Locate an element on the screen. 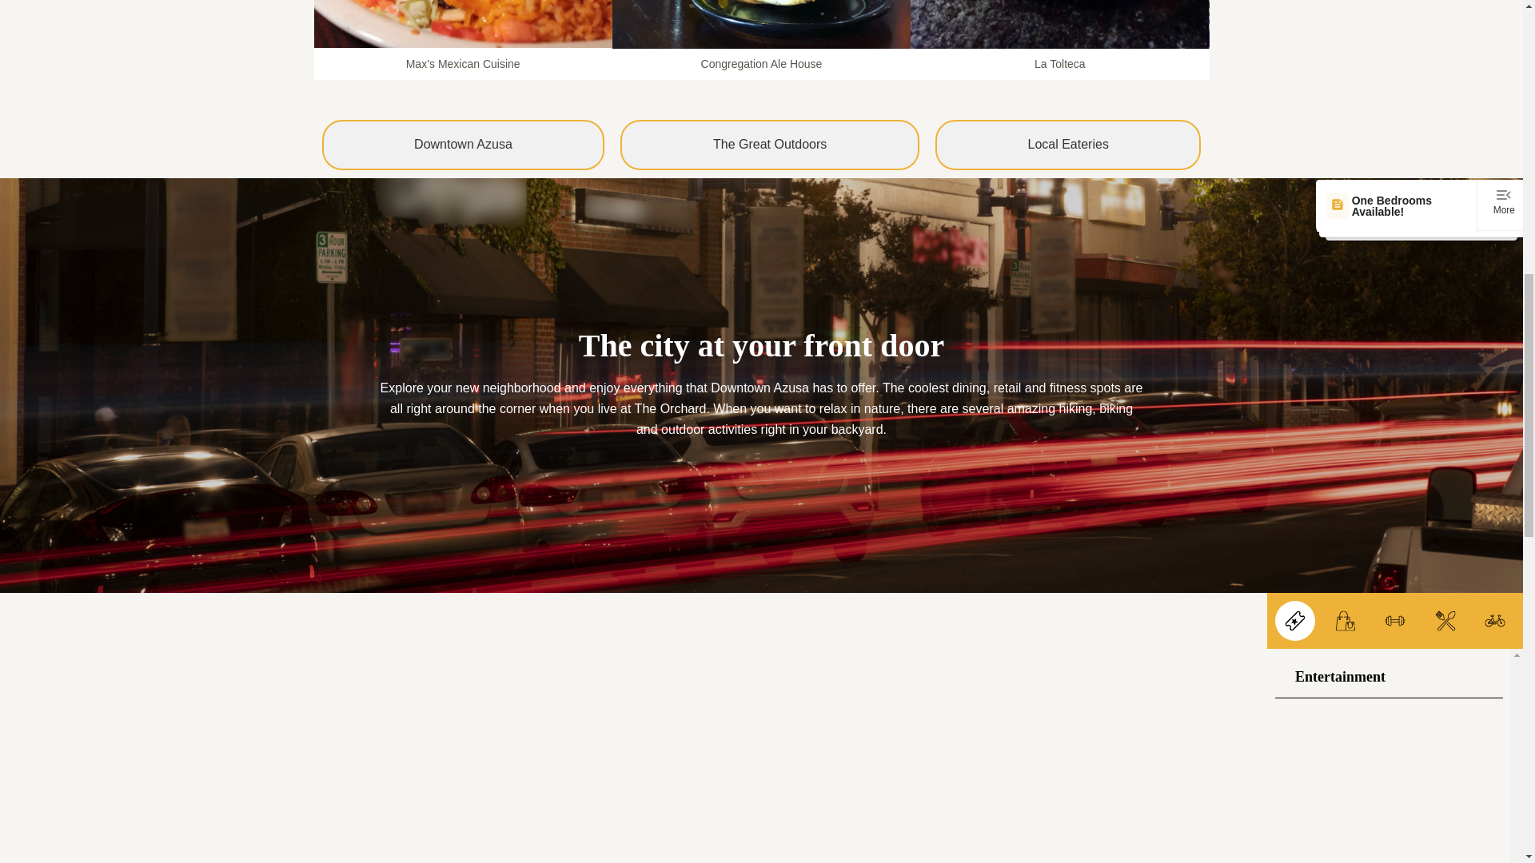 The height and width of the screenshot is (863, 1535). Fitness is located at coordinates (1395, 620).